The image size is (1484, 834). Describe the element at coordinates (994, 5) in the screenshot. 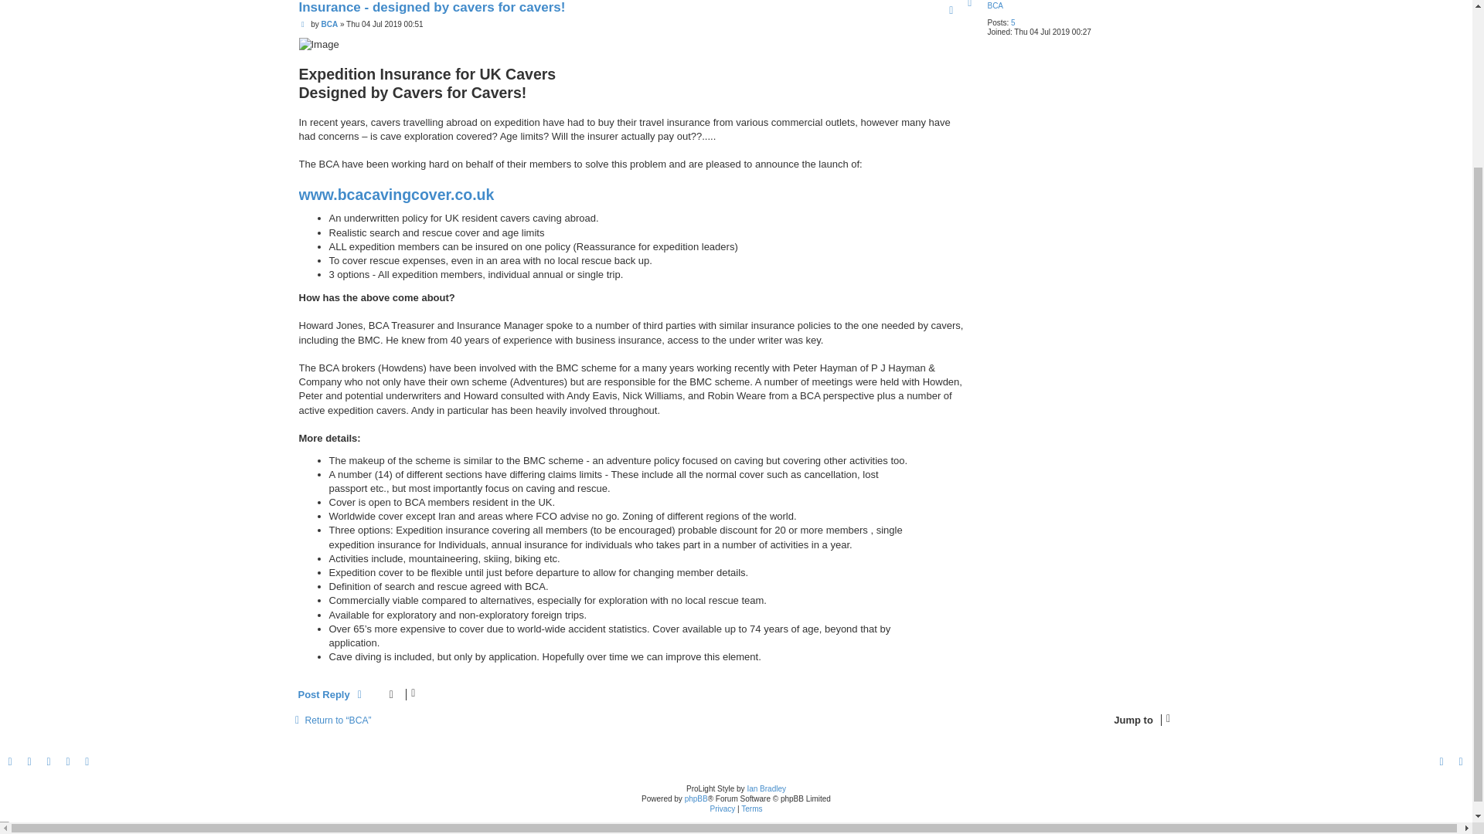

I see `BCA` at that location.